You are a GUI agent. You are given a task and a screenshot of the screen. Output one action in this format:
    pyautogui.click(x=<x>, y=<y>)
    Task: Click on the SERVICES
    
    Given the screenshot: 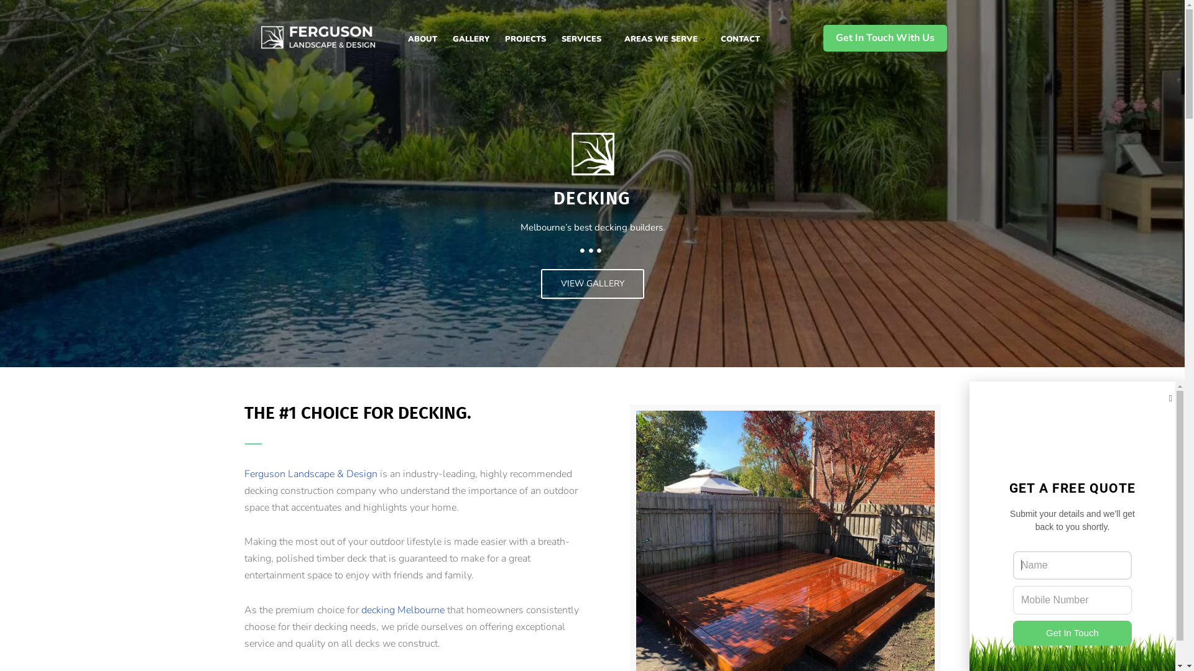 What is the action you would take?
    pyautogui.click(x=581, y=39)
    